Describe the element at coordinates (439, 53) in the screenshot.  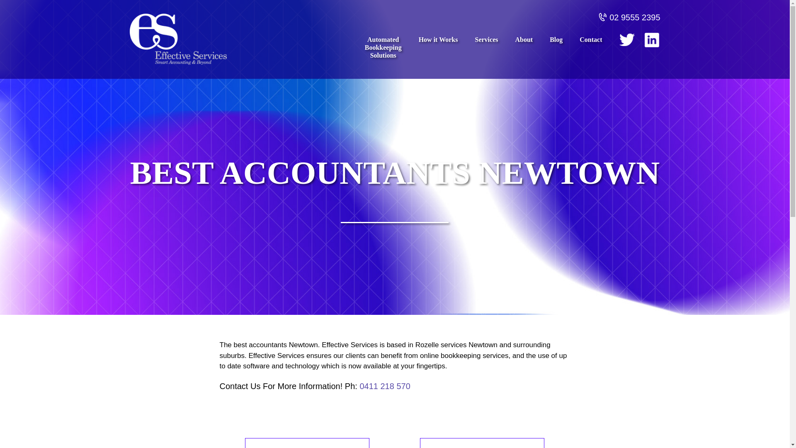
I see `How it Works` at that location.